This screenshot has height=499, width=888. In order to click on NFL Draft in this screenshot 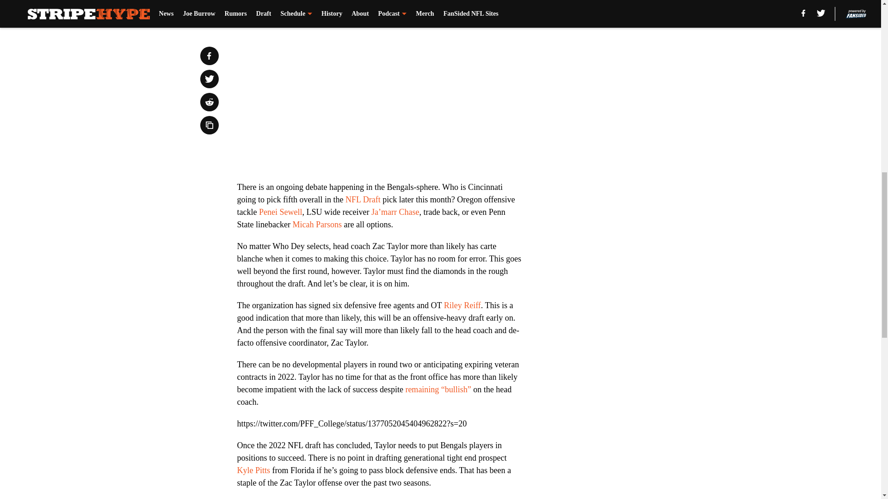, I will do `click(363, 200)`.